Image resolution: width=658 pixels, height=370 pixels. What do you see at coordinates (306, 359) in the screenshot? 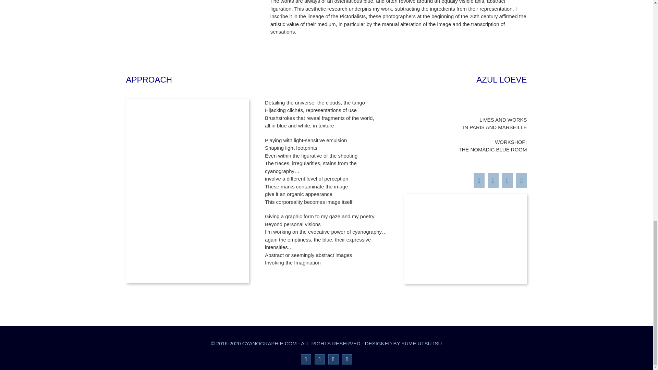
I see `Facebook` at bounding box center [306, 359].